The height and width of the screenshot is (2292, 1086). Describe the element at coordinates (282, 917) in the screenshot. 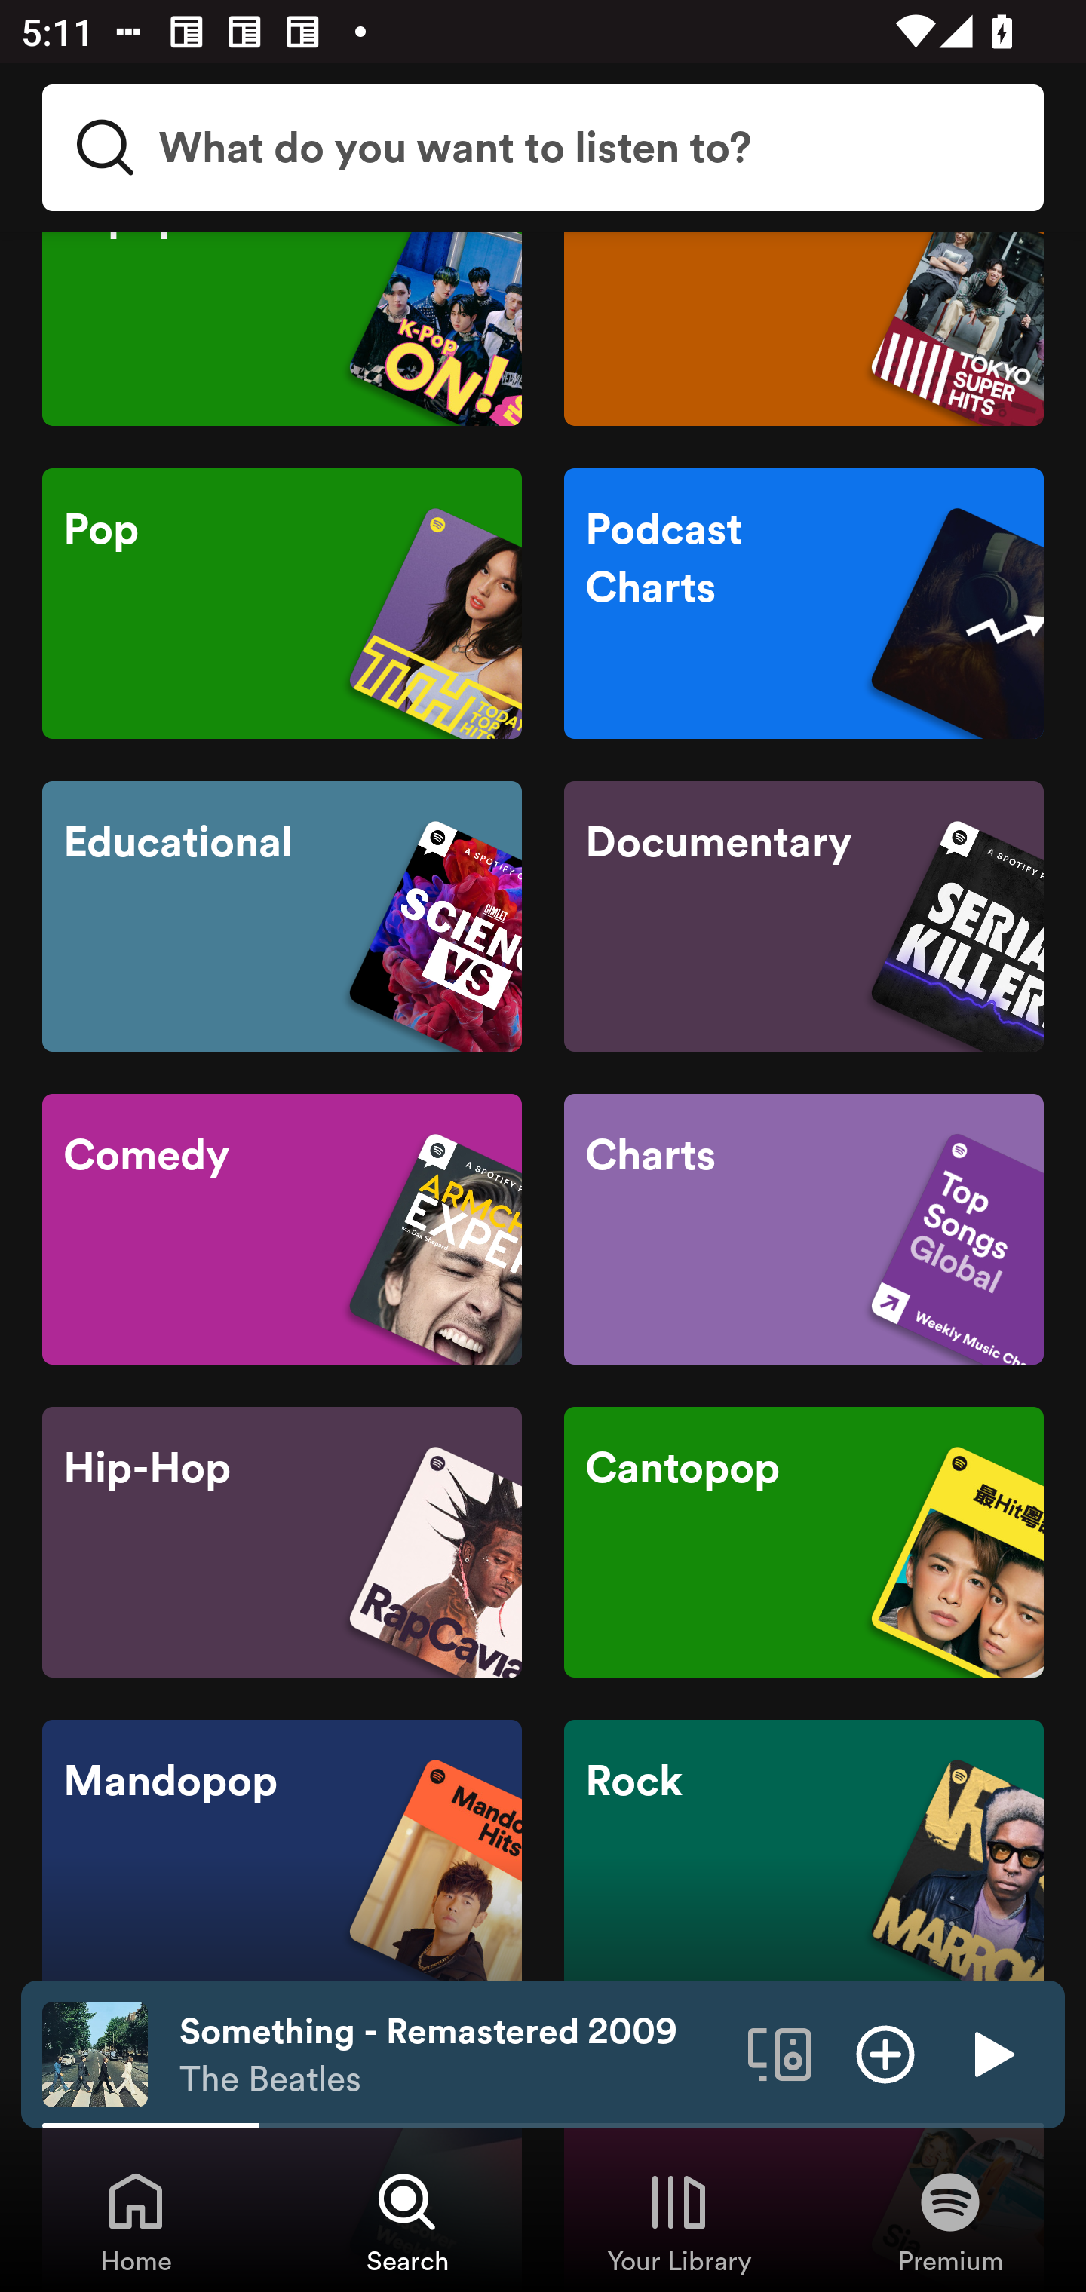

I see `Educational` at that location.